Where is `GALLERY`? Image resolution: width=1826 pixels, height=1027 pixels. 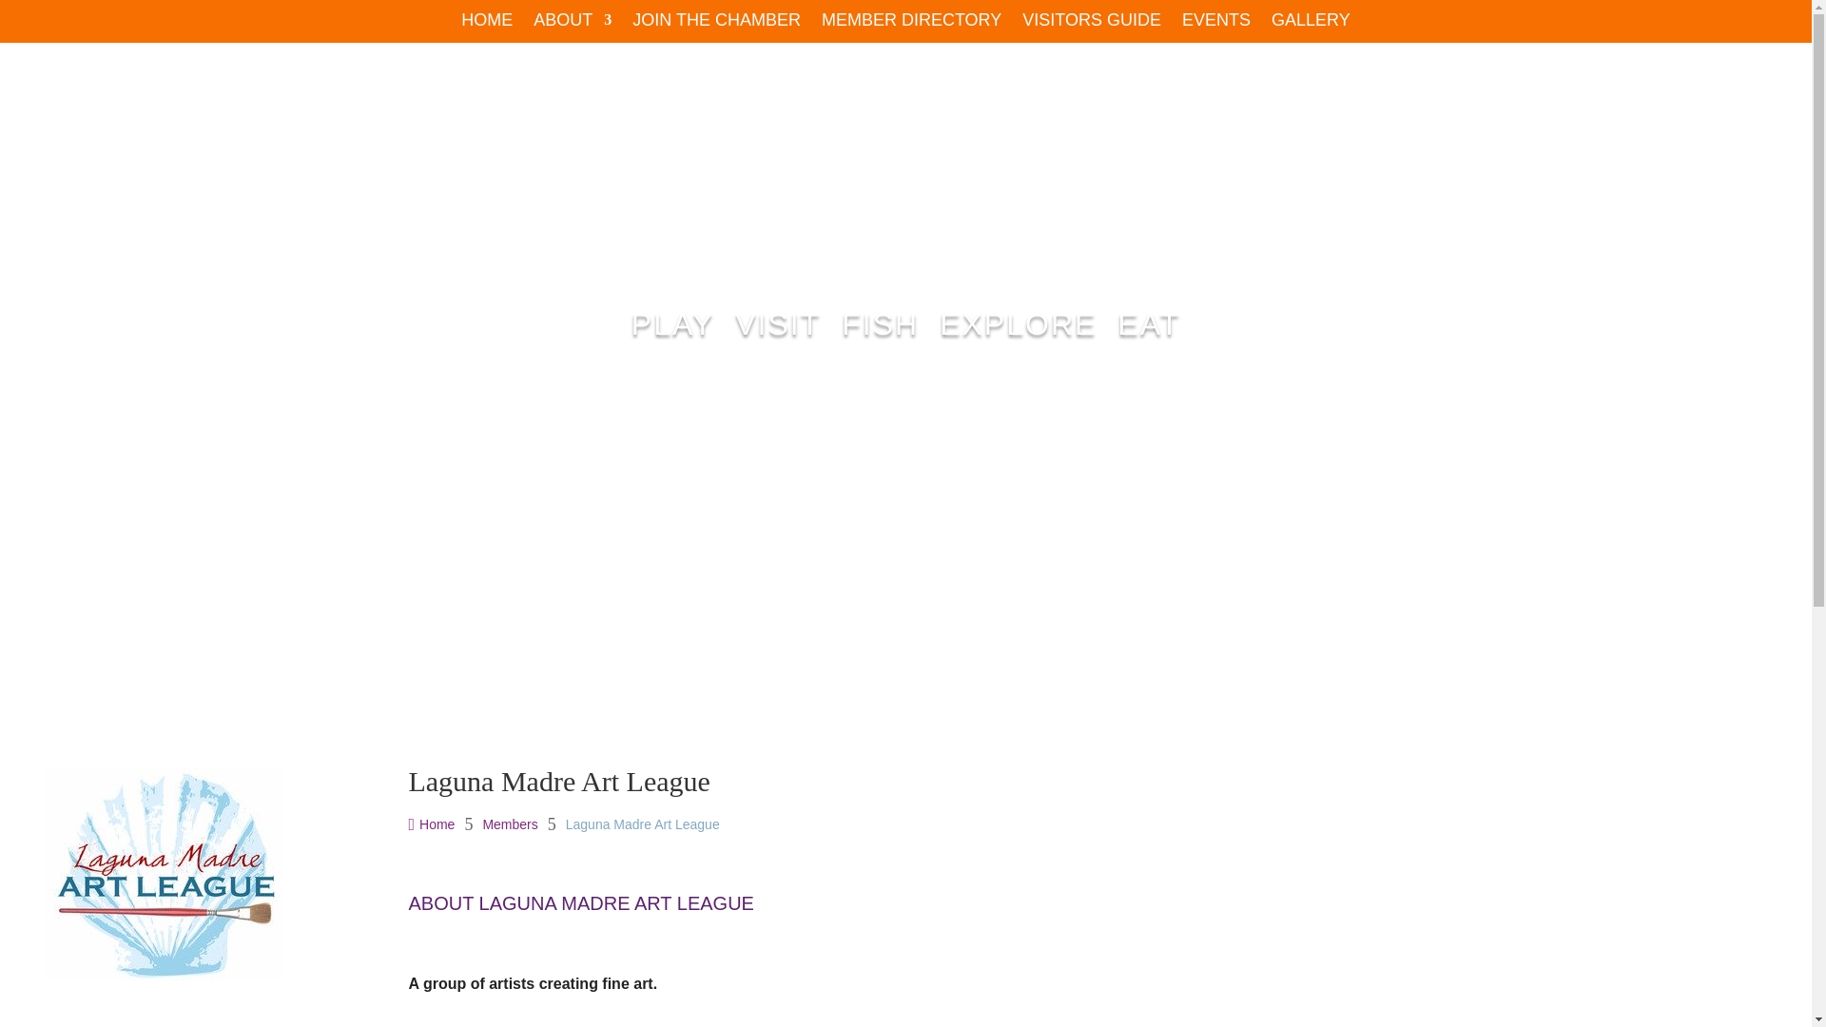 GALLERY is located at coordinates (1311, 23).